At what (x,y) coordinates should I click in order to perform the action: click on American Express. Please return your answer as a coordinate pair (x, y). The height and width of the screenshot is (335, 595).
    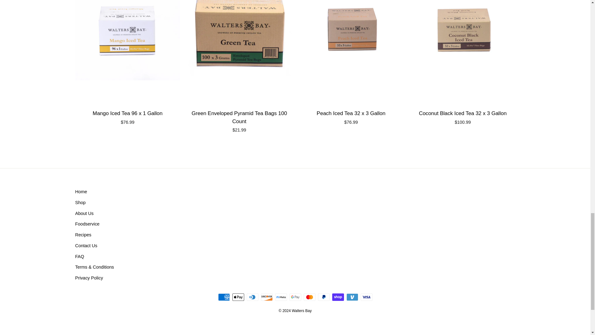
    Looking at the image, I should click on (224, 297).